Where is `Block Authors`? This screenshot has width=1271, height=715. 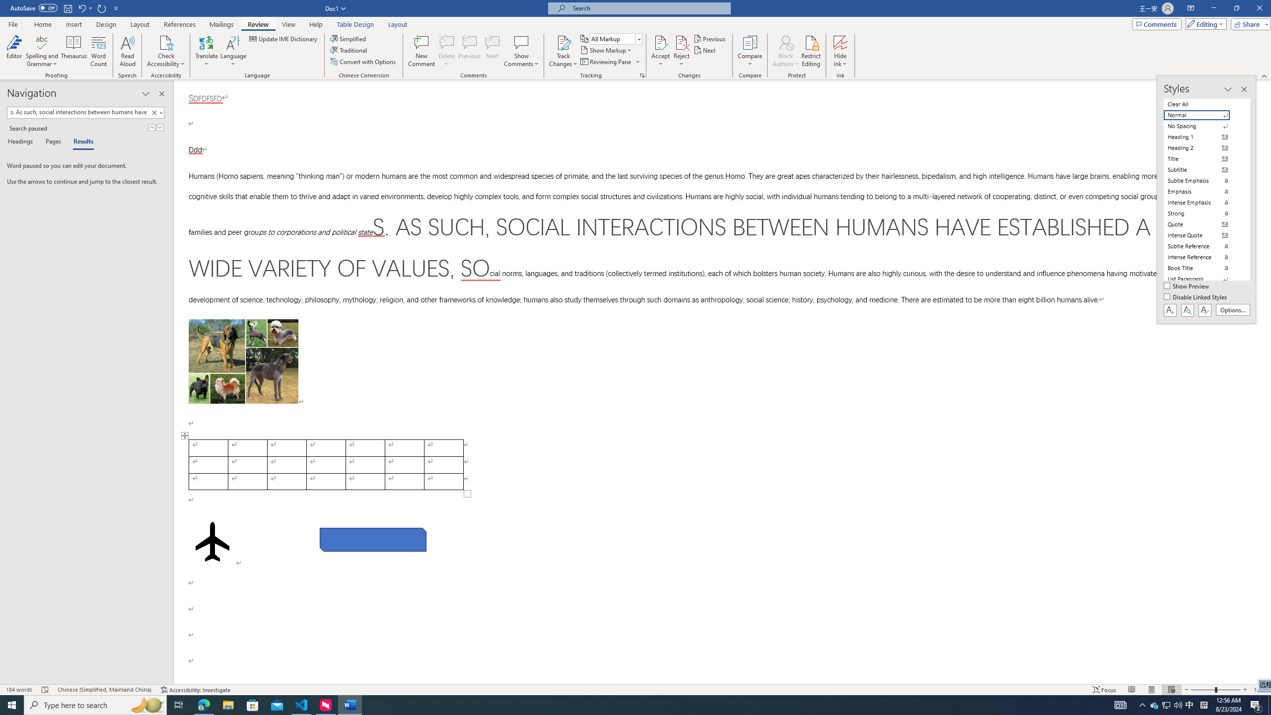
Block Authors is located at coordinates (785, 51).